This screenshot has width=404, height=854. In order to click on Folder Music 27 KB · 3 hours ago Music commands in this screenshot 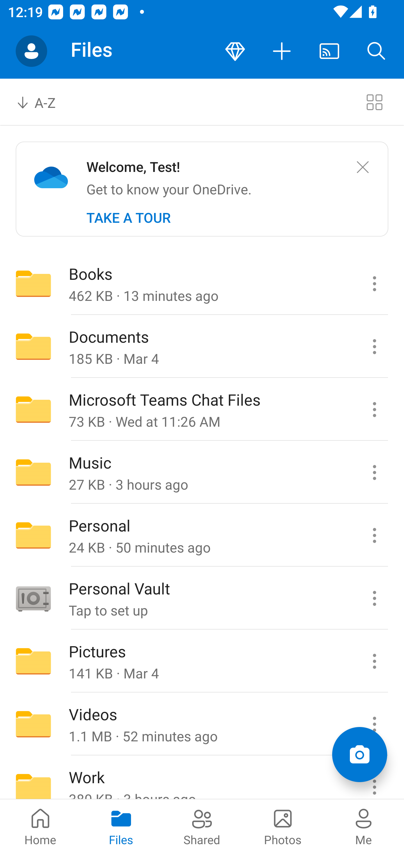, I will do `click(202, 472)`.